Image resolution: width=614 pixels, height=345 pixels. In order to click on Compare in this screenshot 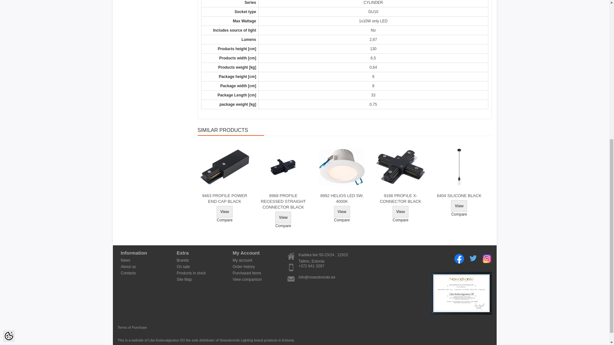, I will do `click(400, 220)`.